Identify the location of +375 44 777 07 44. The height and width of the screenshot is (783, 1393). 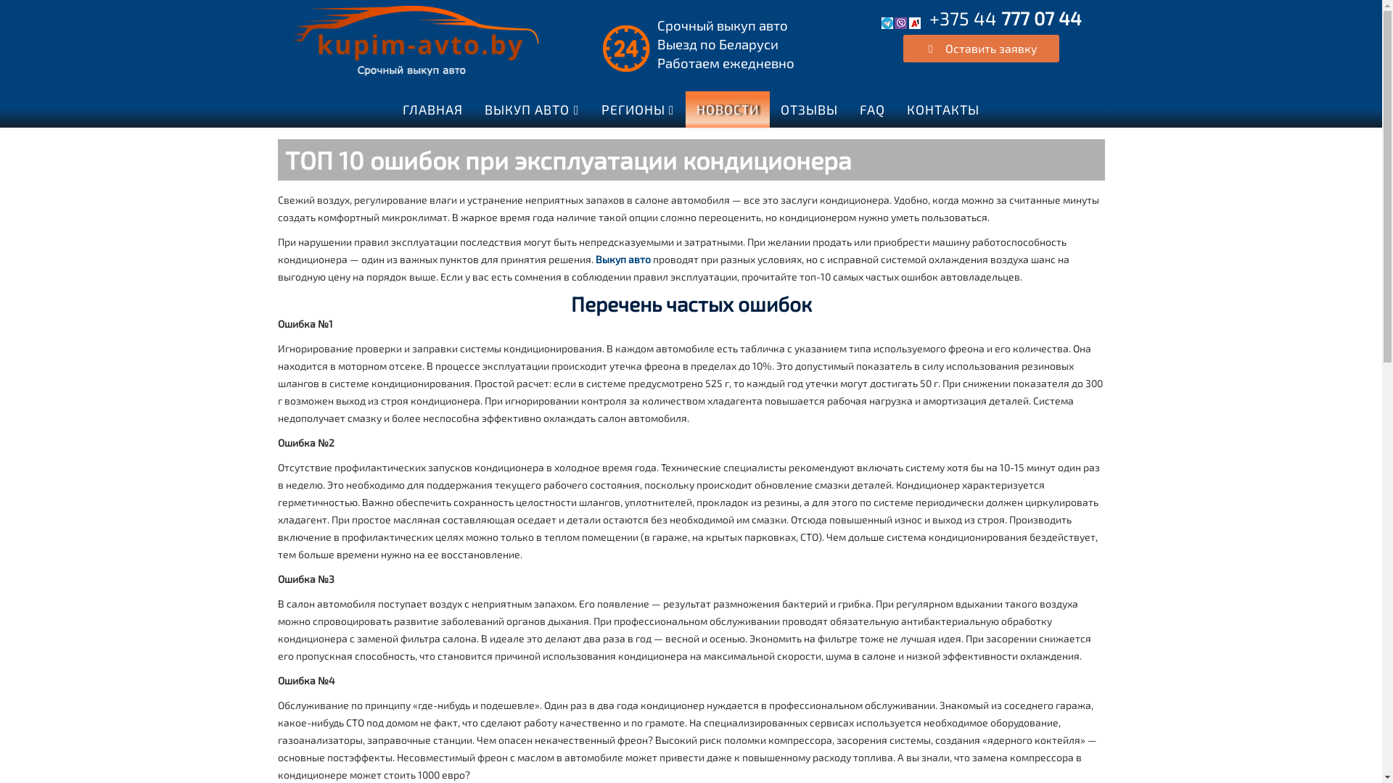
(1005, 22).